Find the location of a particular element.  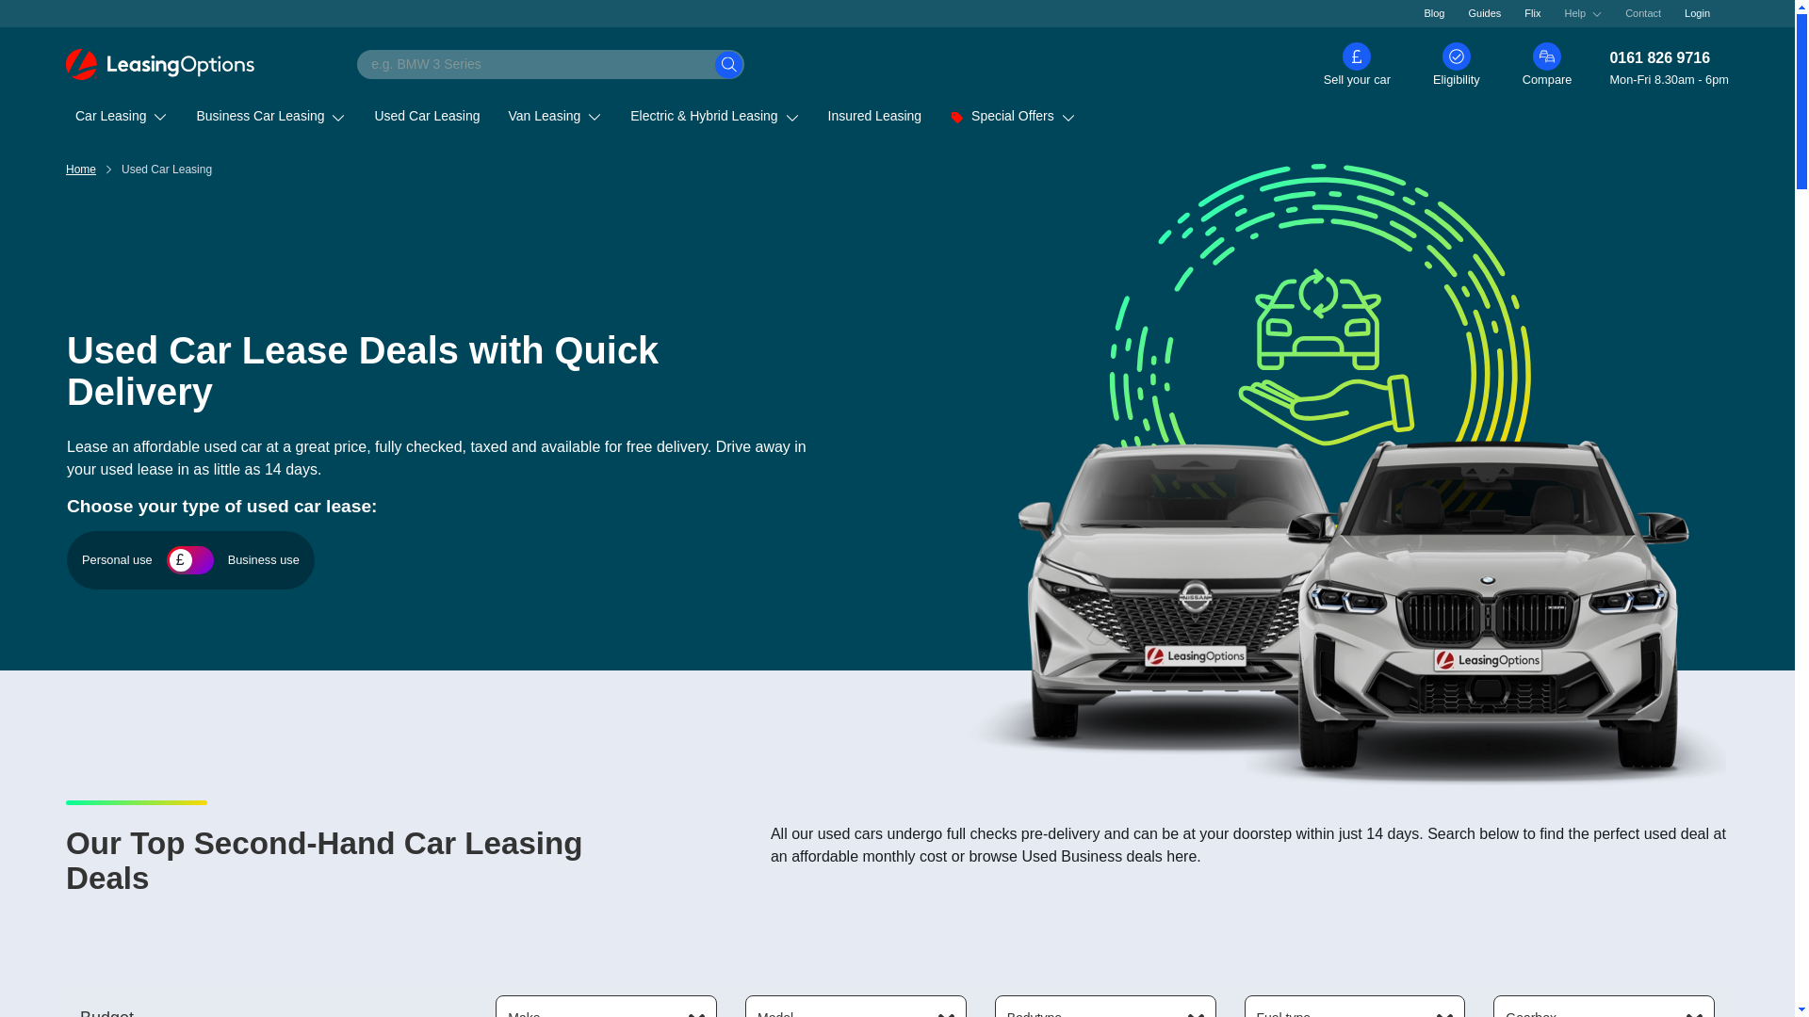

Contact is located at coordinates (1643, 13).